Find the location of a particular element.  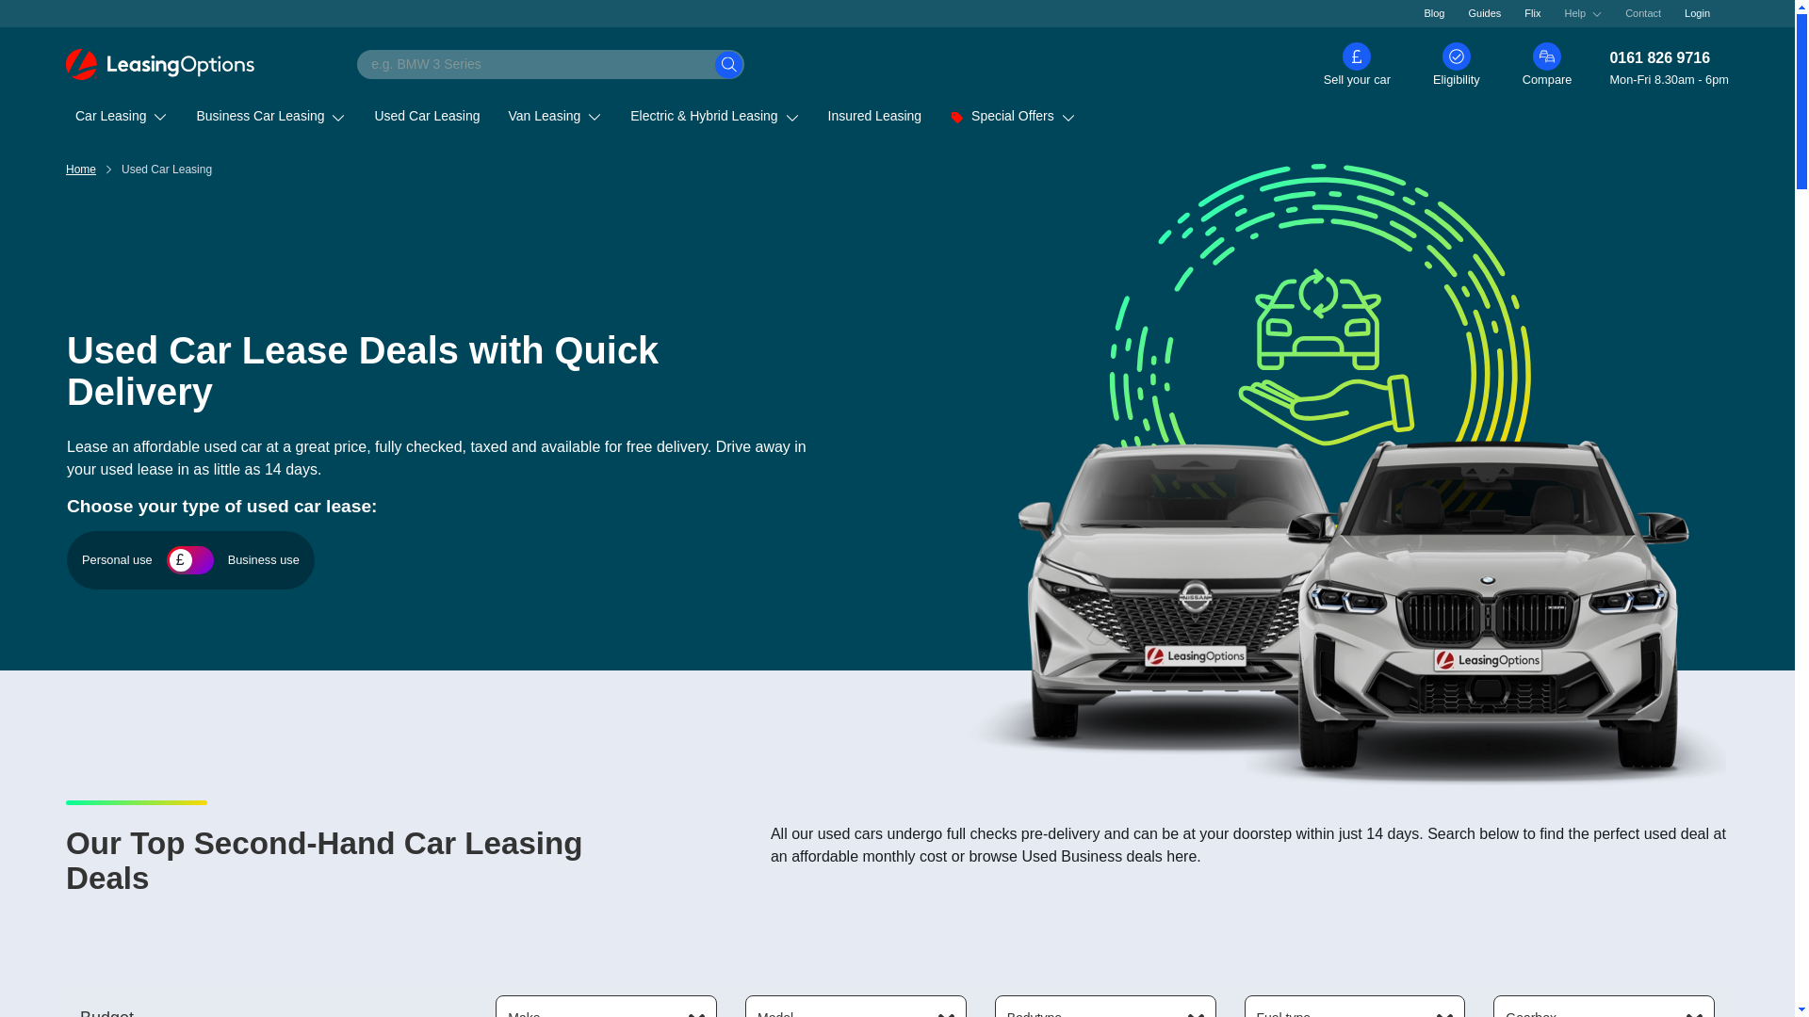

Contact is located at coordinates (1643, 13).